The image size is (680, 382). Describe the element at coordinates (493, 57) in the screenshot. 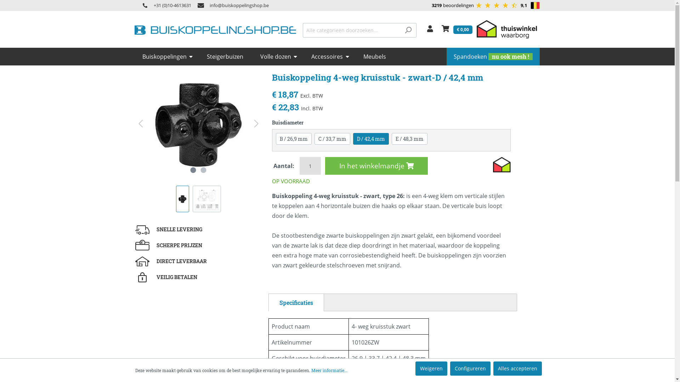

I see `Spandoeken
nu ook mesh !` at that location.